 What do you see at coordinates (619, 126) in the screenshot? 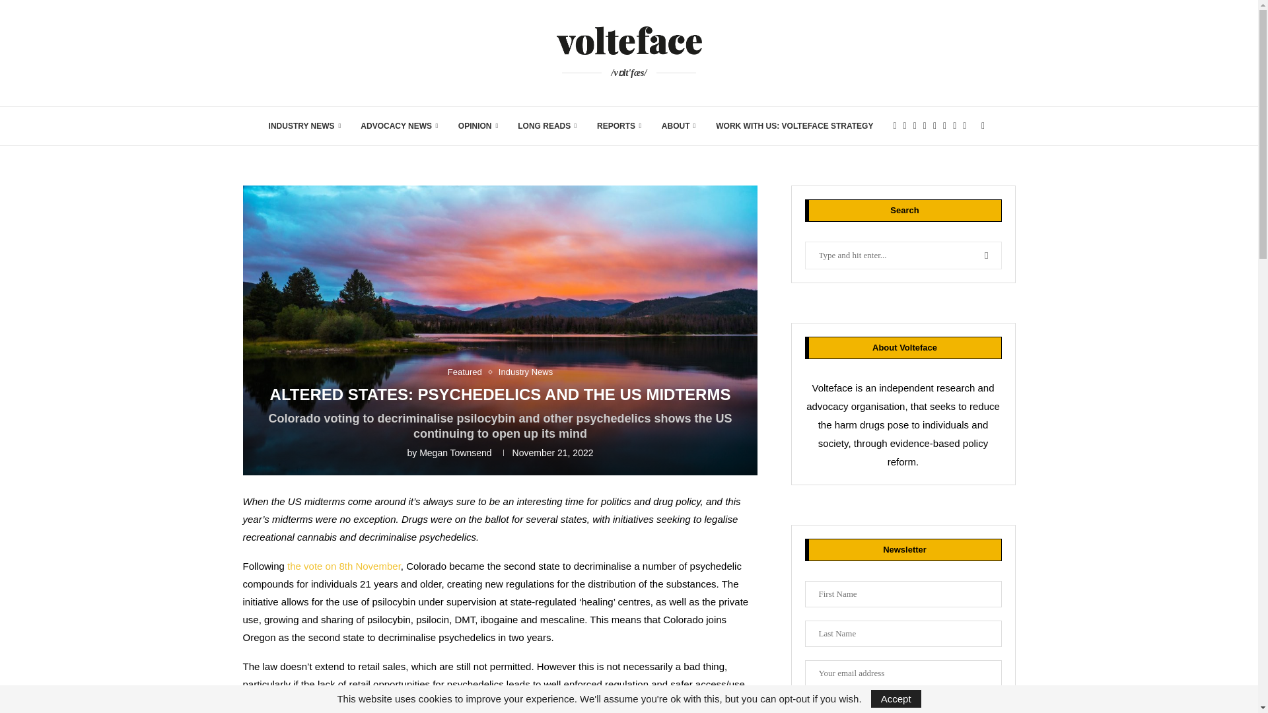
I see `REPORTS` at bounding box center [619, 126].